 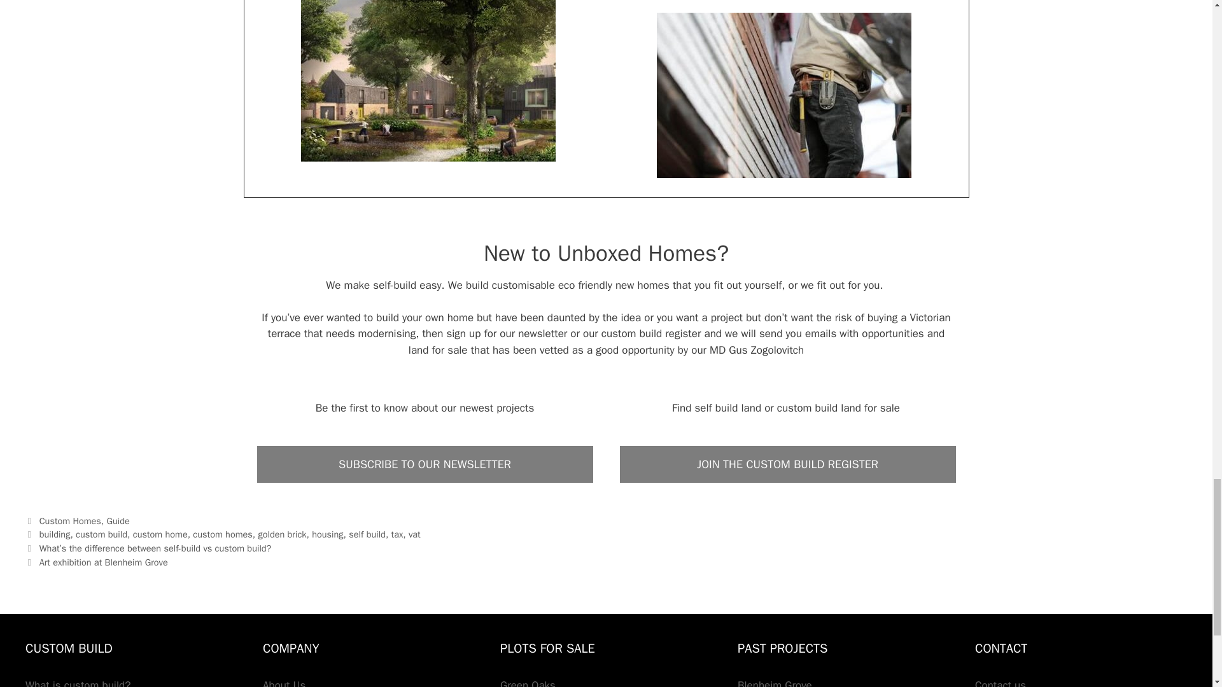 What do you see at coordinates (775, 683) in the screenshot?
I see `Blenheim Grove` at bounding box center [775, 683].